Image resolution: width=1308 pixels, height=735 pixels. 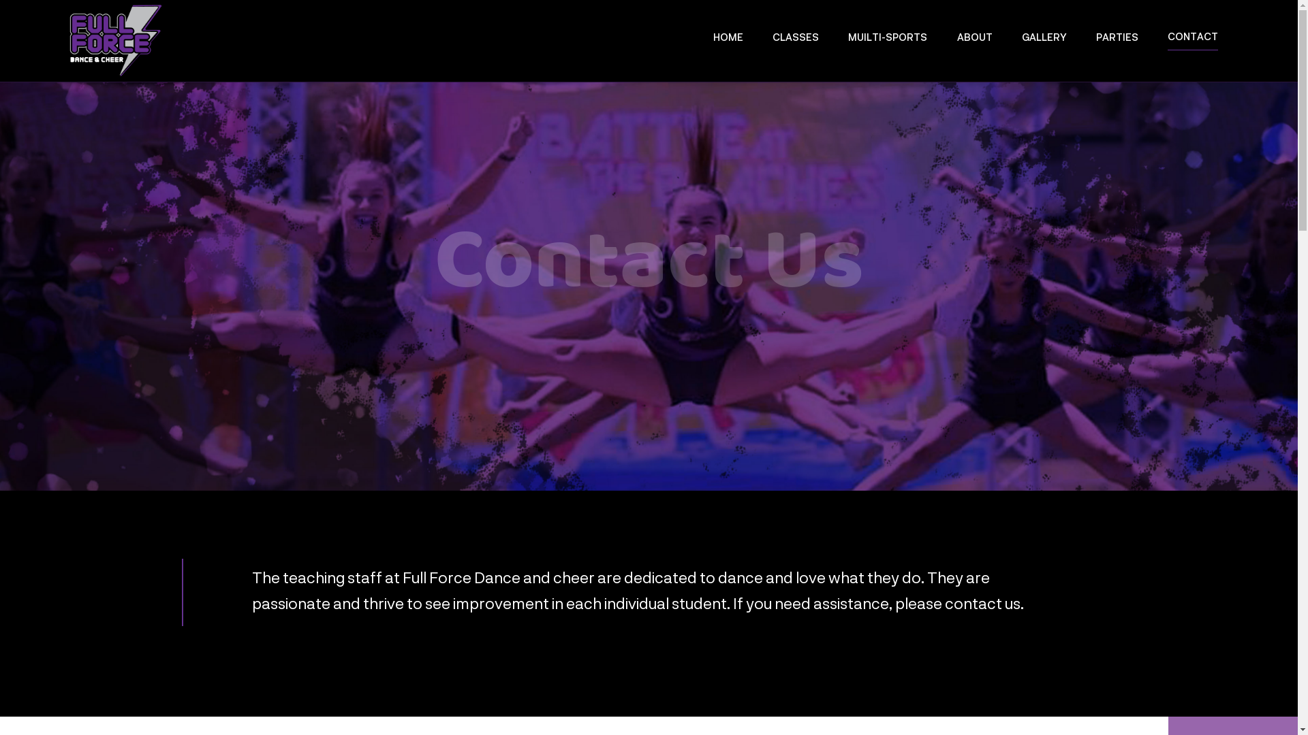 What do you see at coordinates (888, 41) in the screenshot?
I see `MUILTI-SPORTS` at bounding box center [888, 41].